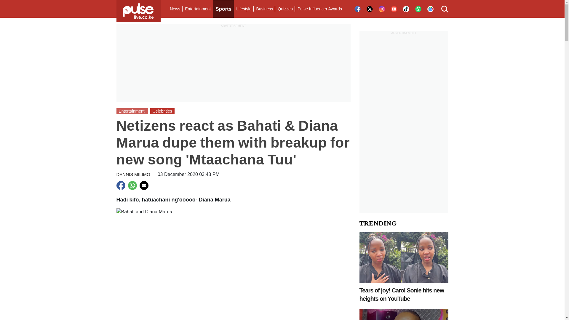 The height and width of the screenshot is (320, 569). I want to click on Quizzes, so click(285, 9).